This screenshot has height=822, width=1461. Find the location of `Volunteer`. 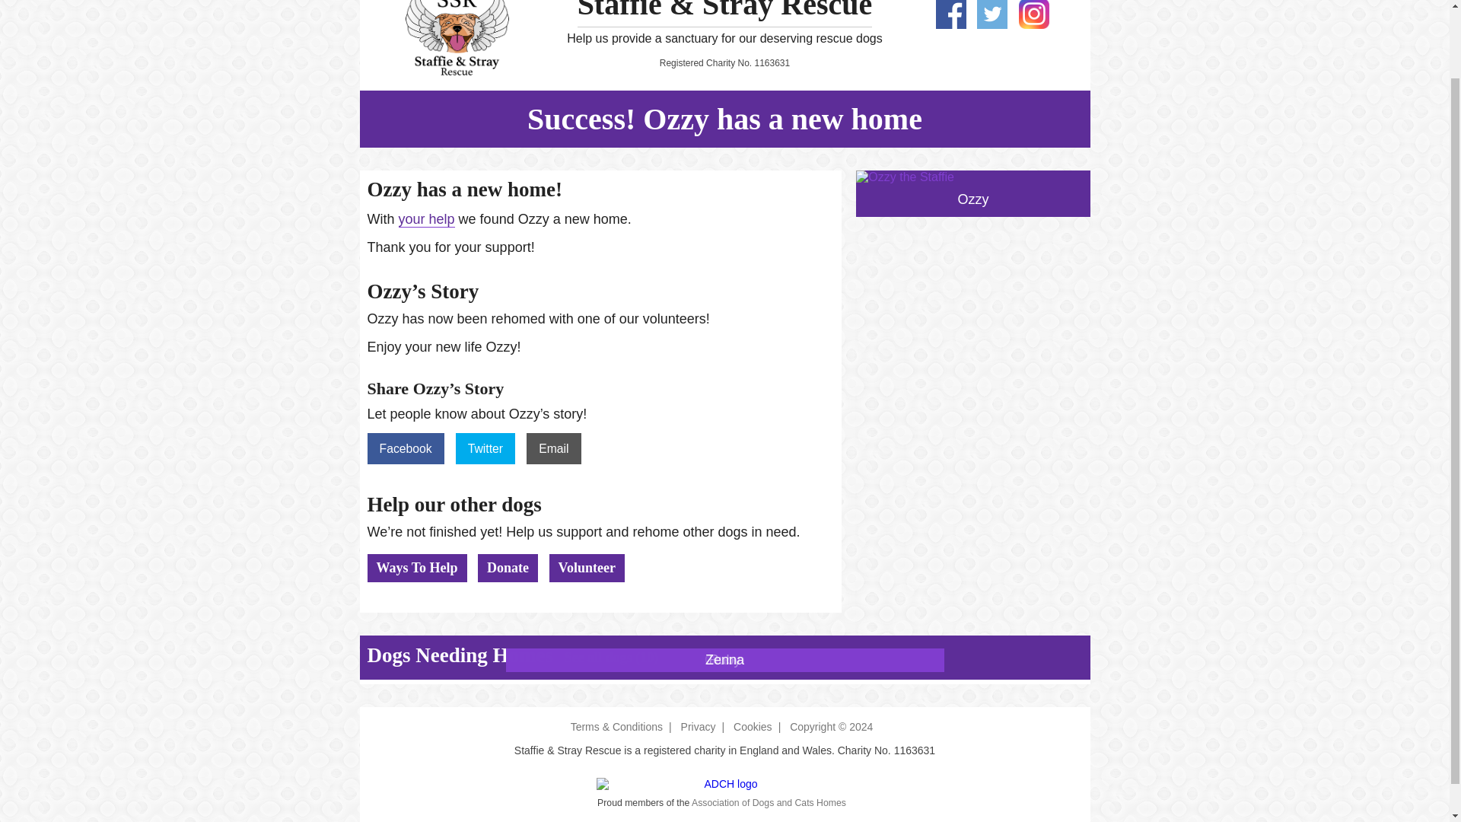

Volunteer is located at coordinates (587, 568).